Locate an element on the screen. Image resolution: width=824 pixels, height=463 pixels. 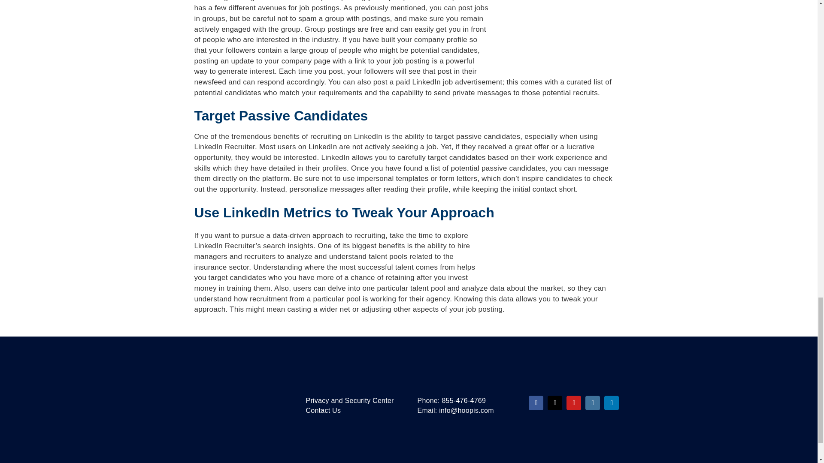
Instagram is located at coordinates (592, 403).